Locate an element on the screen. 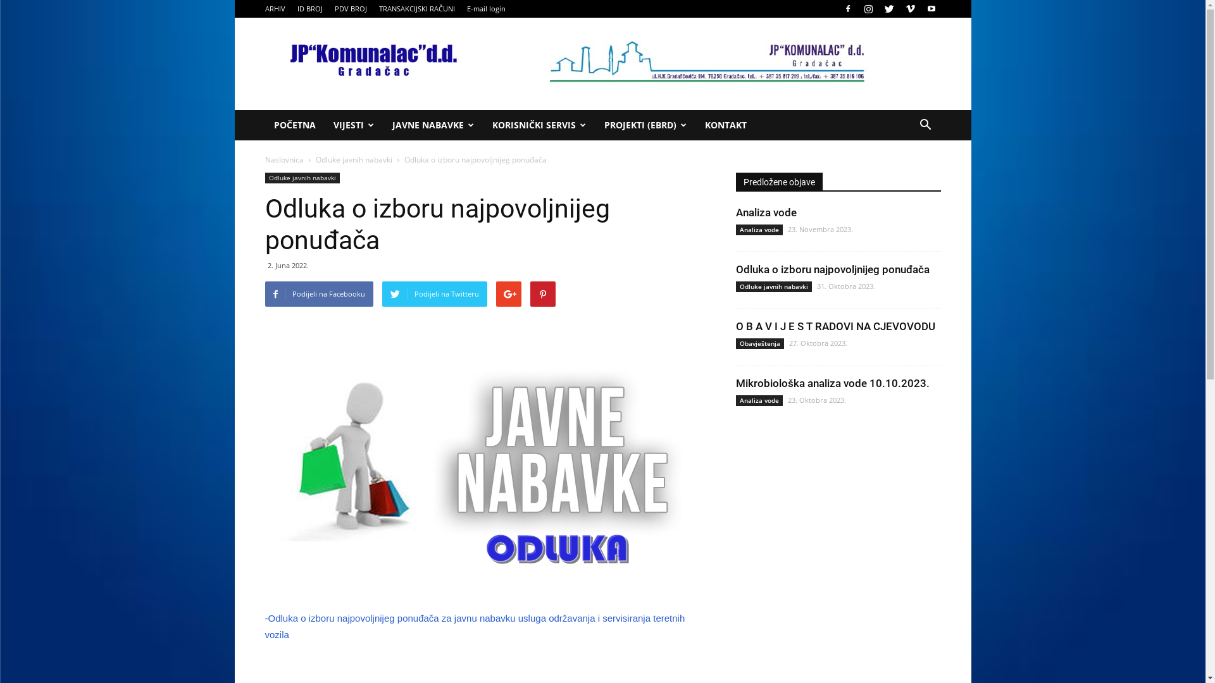  PDV BROJ is located at coordinates (351, 9).